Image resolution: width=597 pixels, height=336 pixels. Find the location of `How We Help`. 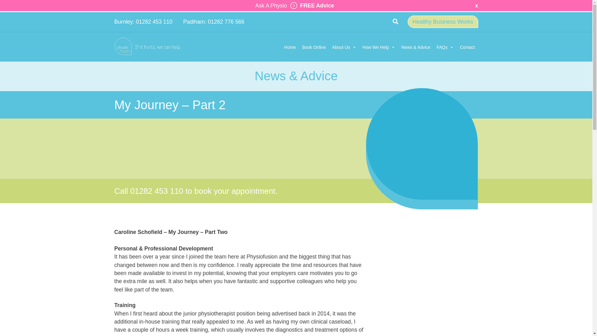

How We Help is located at coordinates (379, 47).